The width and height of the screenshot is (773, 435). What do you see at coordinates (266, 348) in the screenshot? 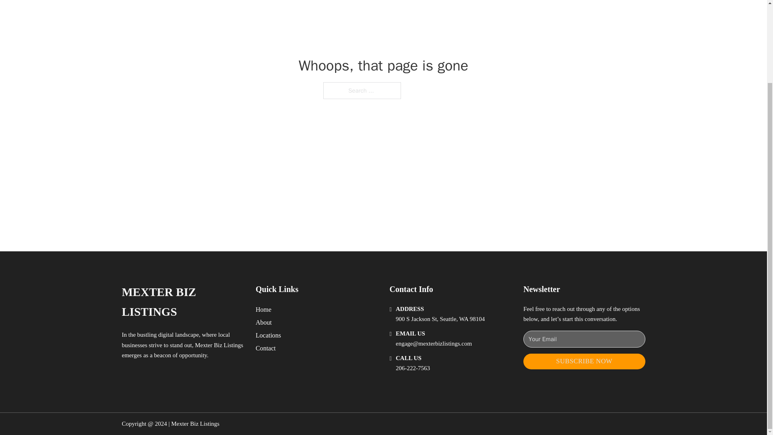
I see `Contact` at bounding box center [266, 348].